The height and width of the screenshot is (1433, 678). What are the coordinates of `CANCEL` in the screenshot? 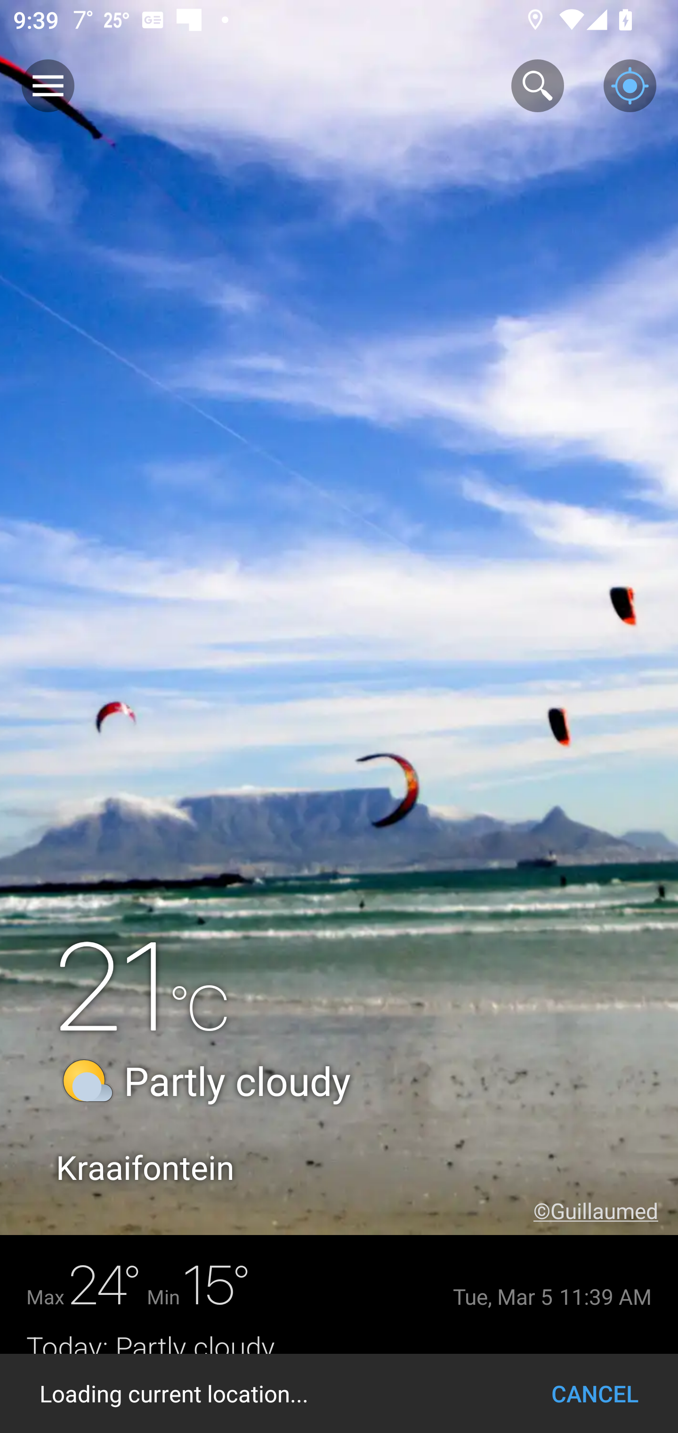 It's located at (595, 1393).